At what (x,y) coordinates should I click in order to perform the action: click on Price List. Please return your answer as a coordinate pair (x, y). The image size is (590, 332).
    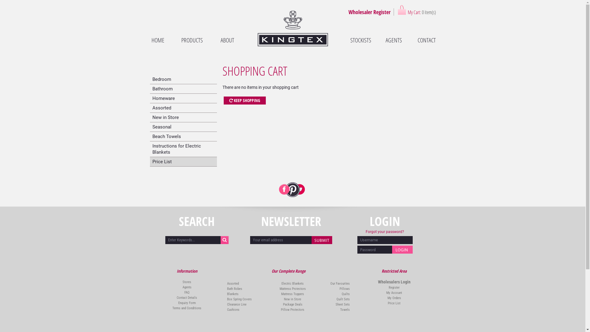
    Looking at the image, I should click on (183, 162).